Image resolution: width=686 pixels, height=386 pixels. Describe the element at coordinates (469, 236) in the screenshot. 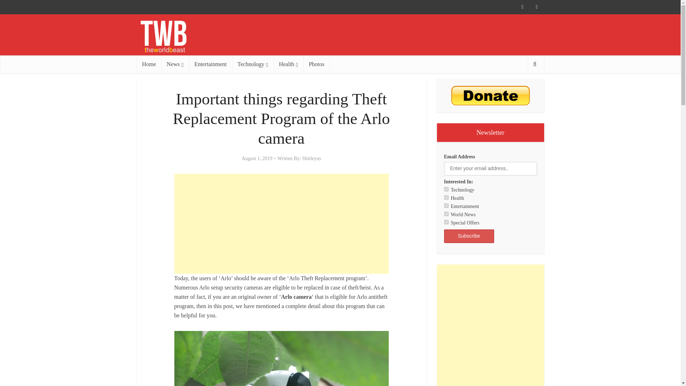

I see `Subscribe` at that location.